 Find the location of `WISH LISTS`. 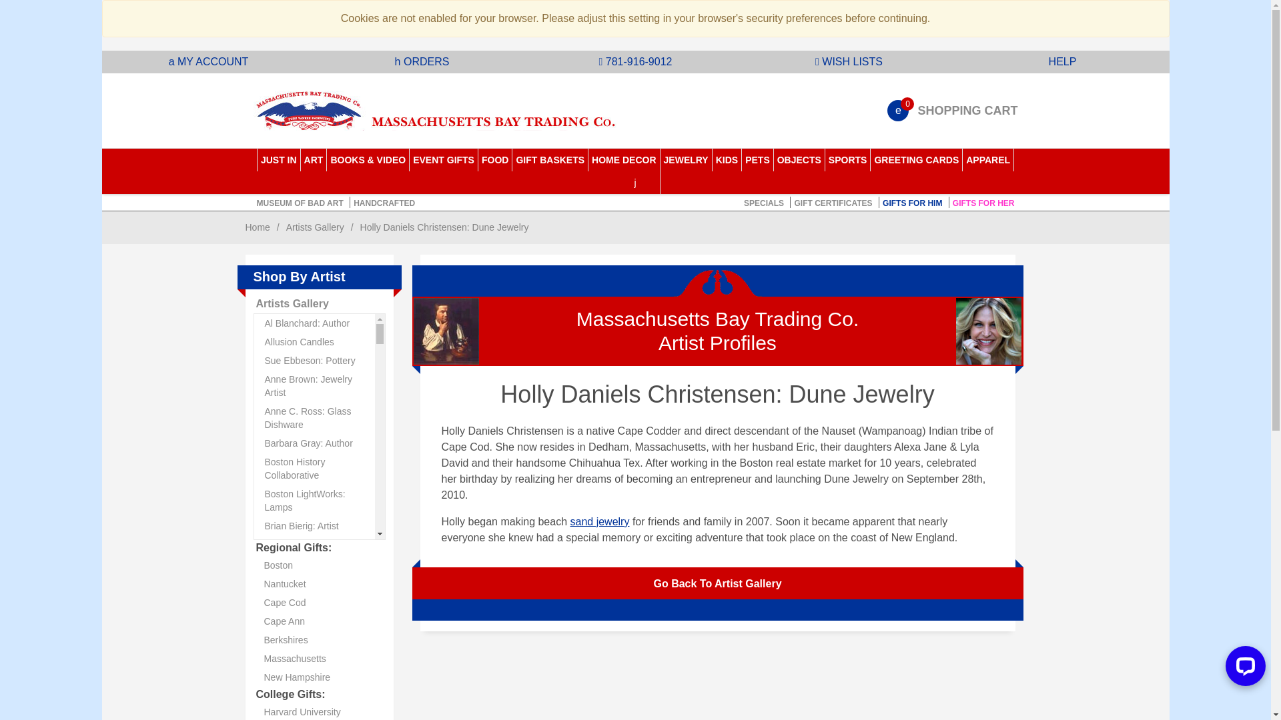

WISH LISTS is located at coordinates (849, 61).